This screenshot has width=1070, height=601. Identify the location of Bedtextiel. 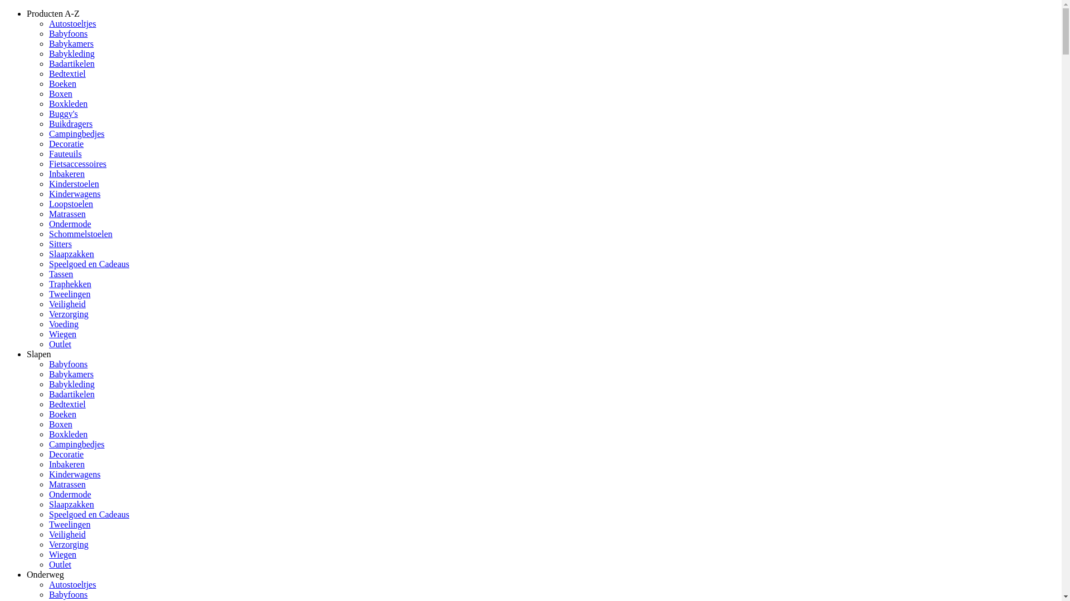
(67, 404).